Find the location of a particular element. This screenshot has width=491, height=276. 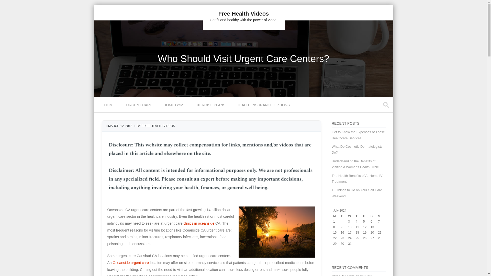

MARCH 12, 2013 is located at coordinates (120, 126).